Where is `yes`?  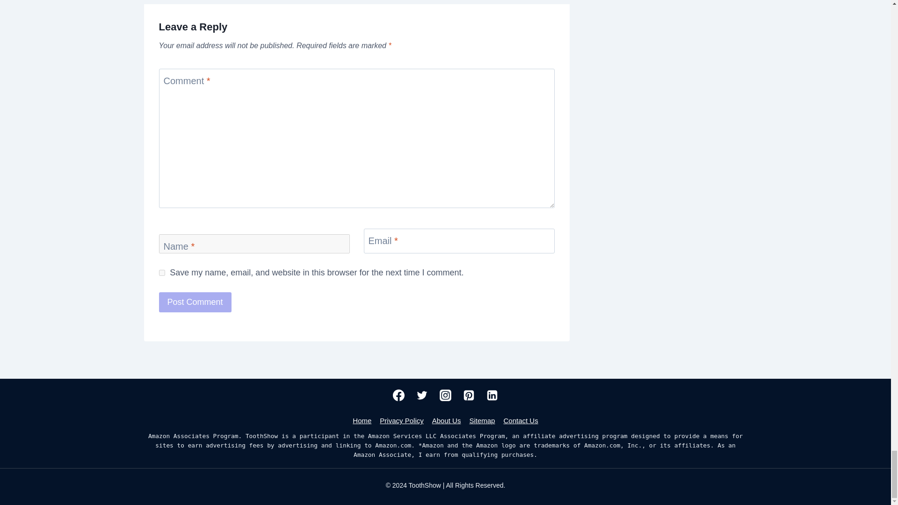
yes is located at coordinates (162, 272).